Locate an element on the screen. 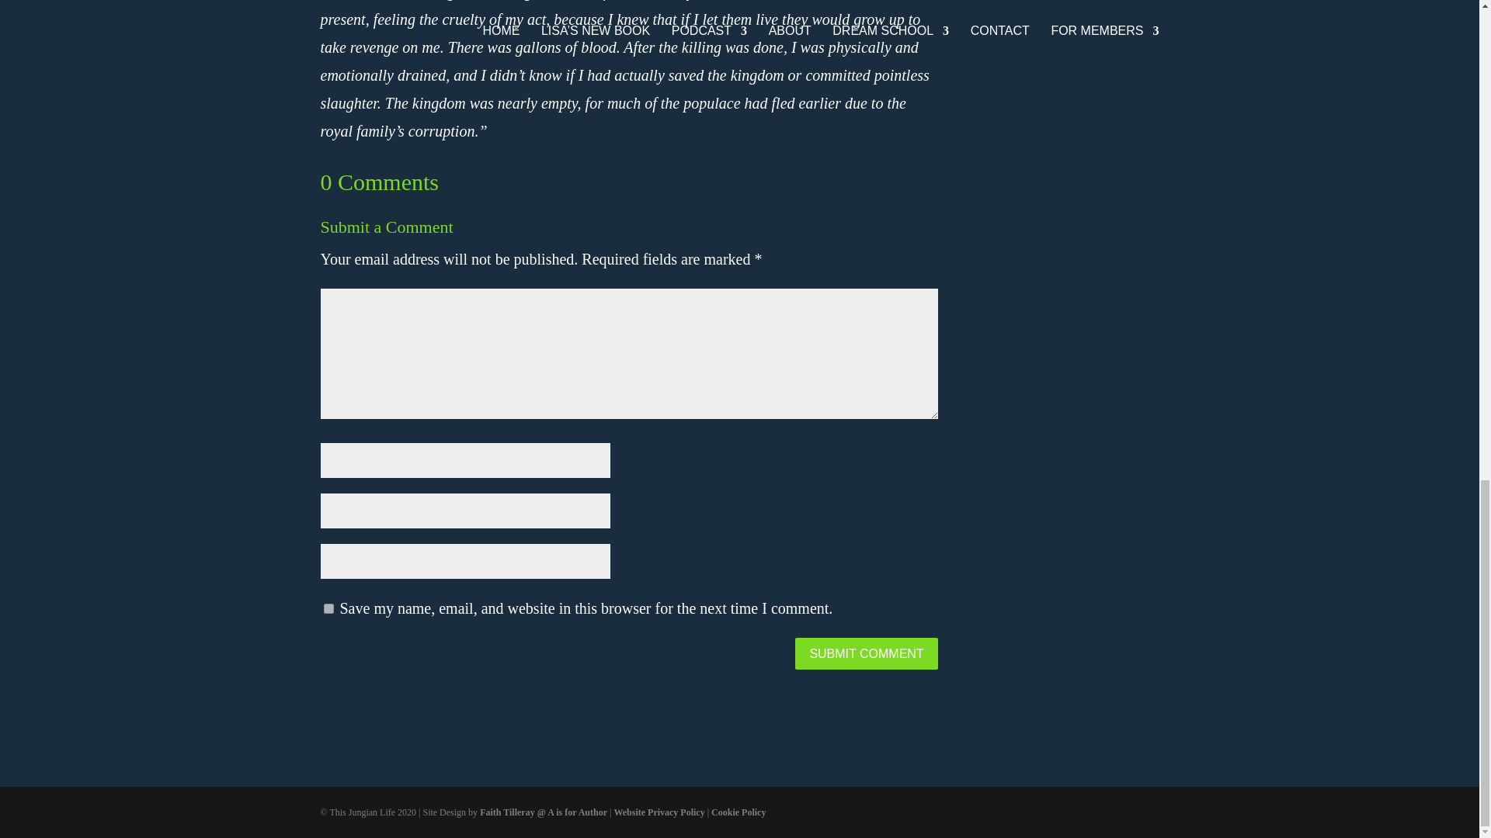 The image size is (1491, 838). Cookie Policy is located at coordinates (738, 812).